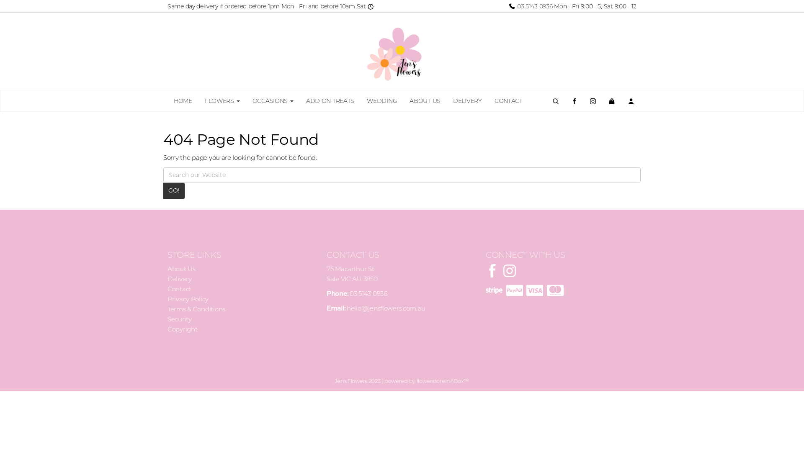 The width and height of the screenshot is (804, 452). Describe the element at coordinates (467, 101) in the screenshot. I see `DELIVERY` at that location.